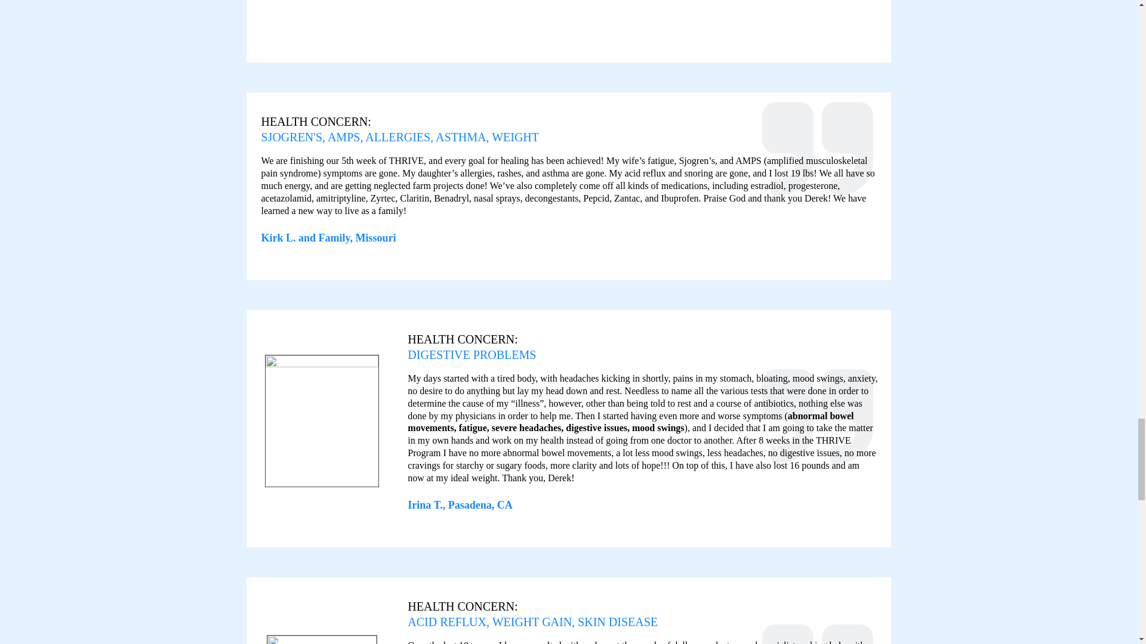  I want to click on quote-right, so click(818, 630).